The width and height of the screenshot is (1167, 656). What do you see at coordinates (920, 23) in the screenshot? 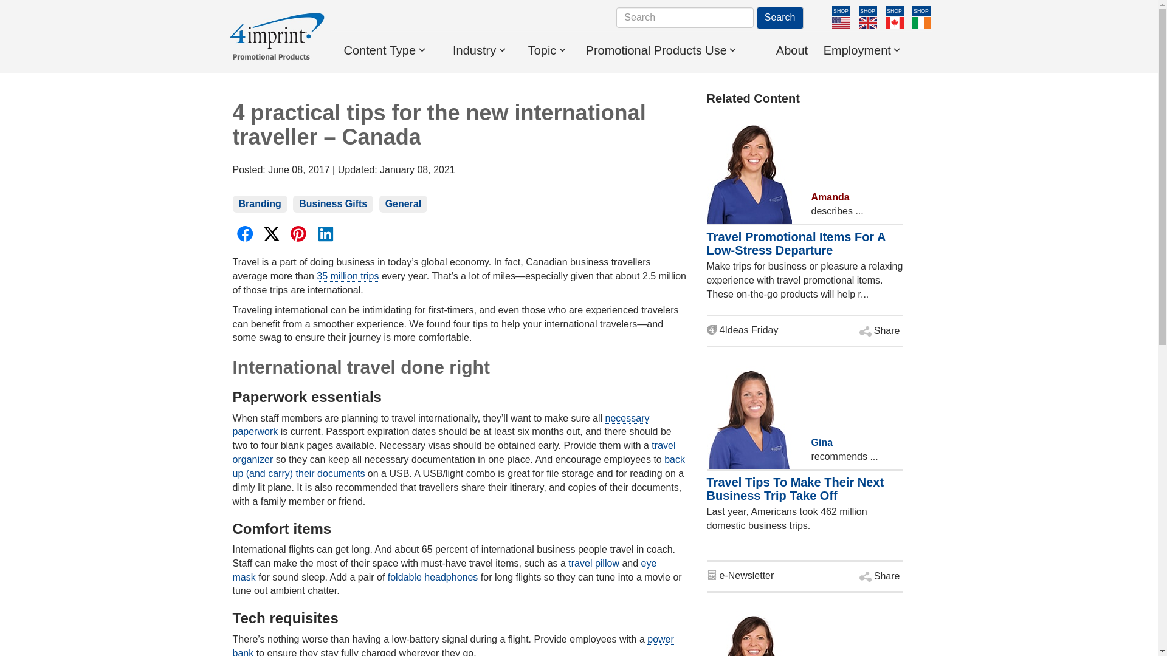
I see `4imprint Ireland site, opens in a new window` at bounding box center [920, 23].